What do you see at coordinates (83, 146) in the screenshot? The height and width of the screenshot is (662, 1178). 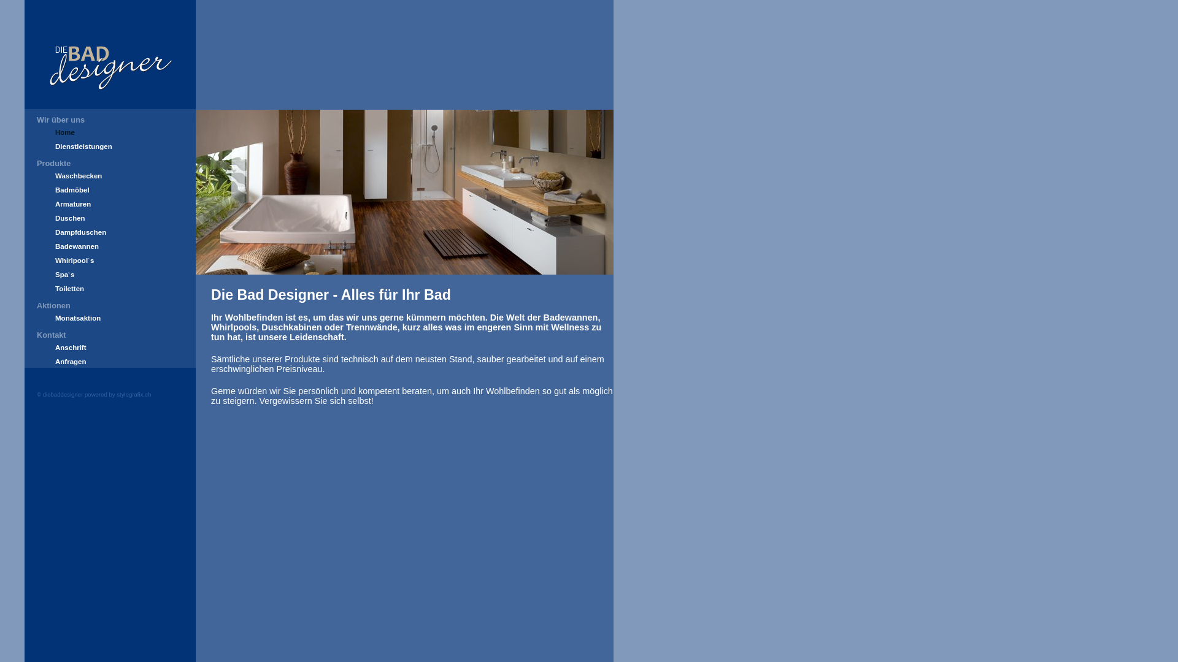 I see `Dienstleistungen` at bounding box center [83, 146].